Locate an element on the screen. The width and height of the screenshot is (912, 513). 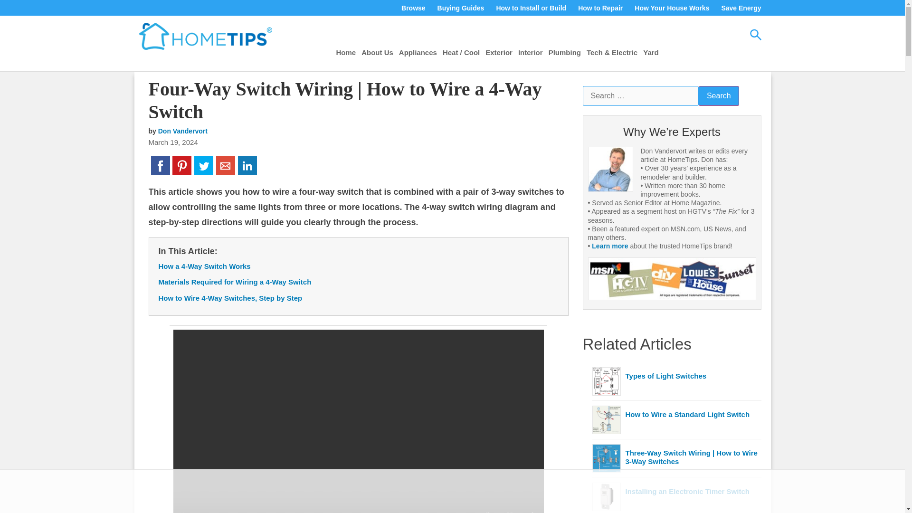
How Your House Works is located at coordinates (672, 8).